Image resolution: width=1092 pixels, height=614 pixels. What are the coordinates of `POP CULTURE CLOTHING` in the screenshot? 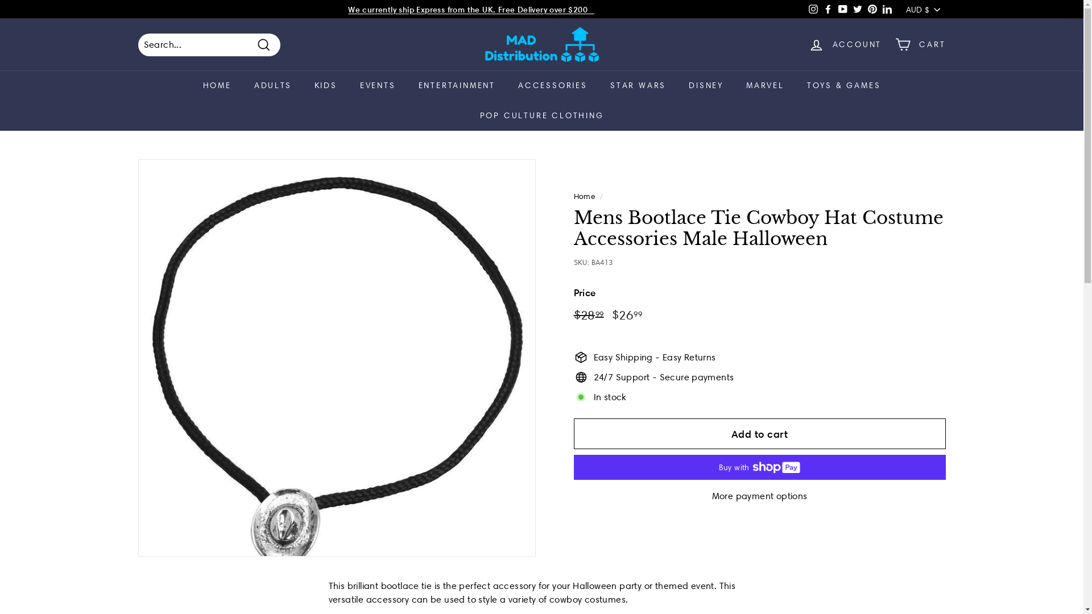 It's located at (542, 116).